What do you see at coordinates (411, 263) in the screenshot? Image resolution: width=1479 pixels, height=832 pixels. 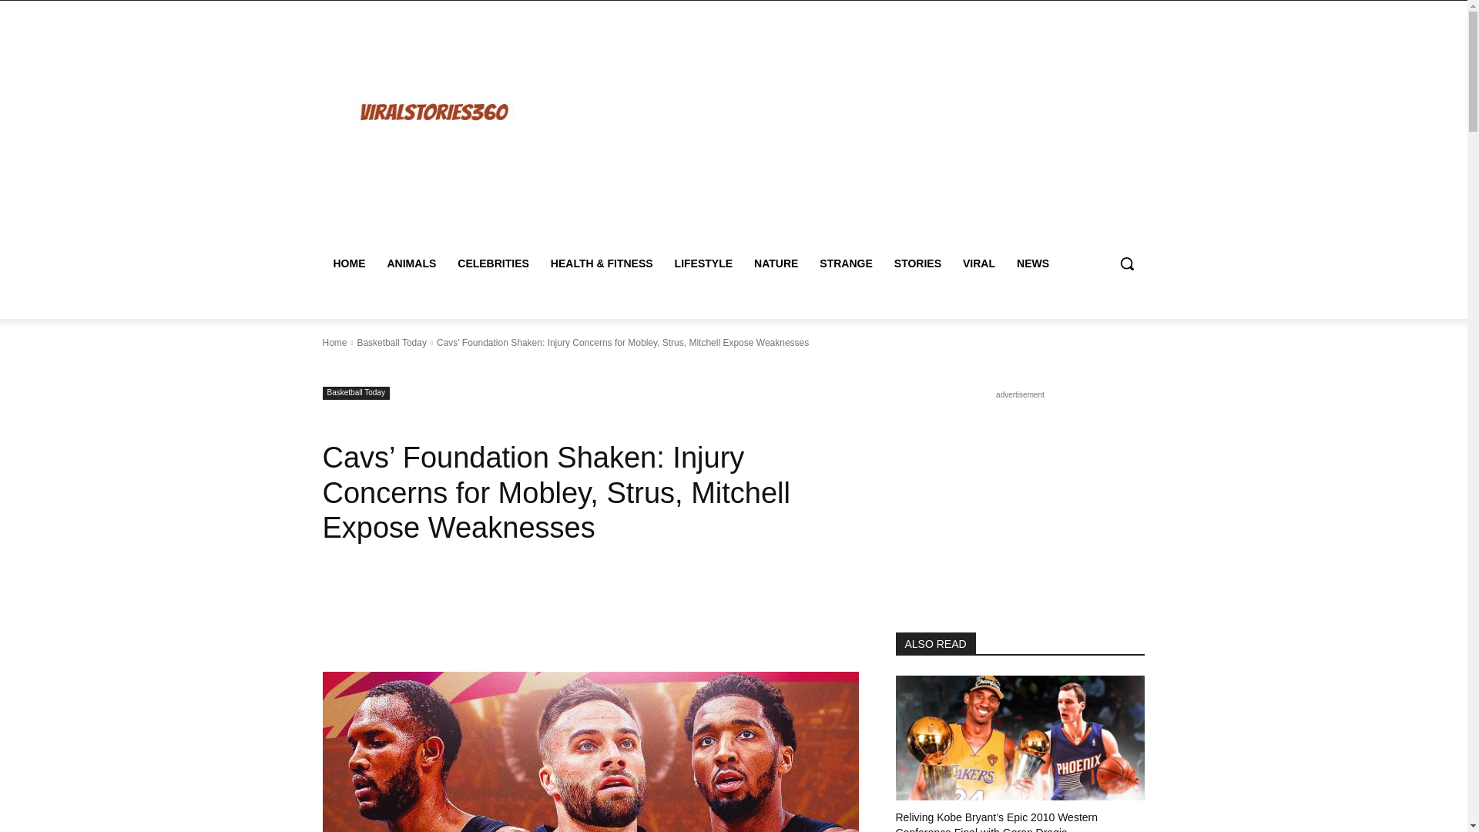 I see `ANIMALS` at bounding box center [411, 263].